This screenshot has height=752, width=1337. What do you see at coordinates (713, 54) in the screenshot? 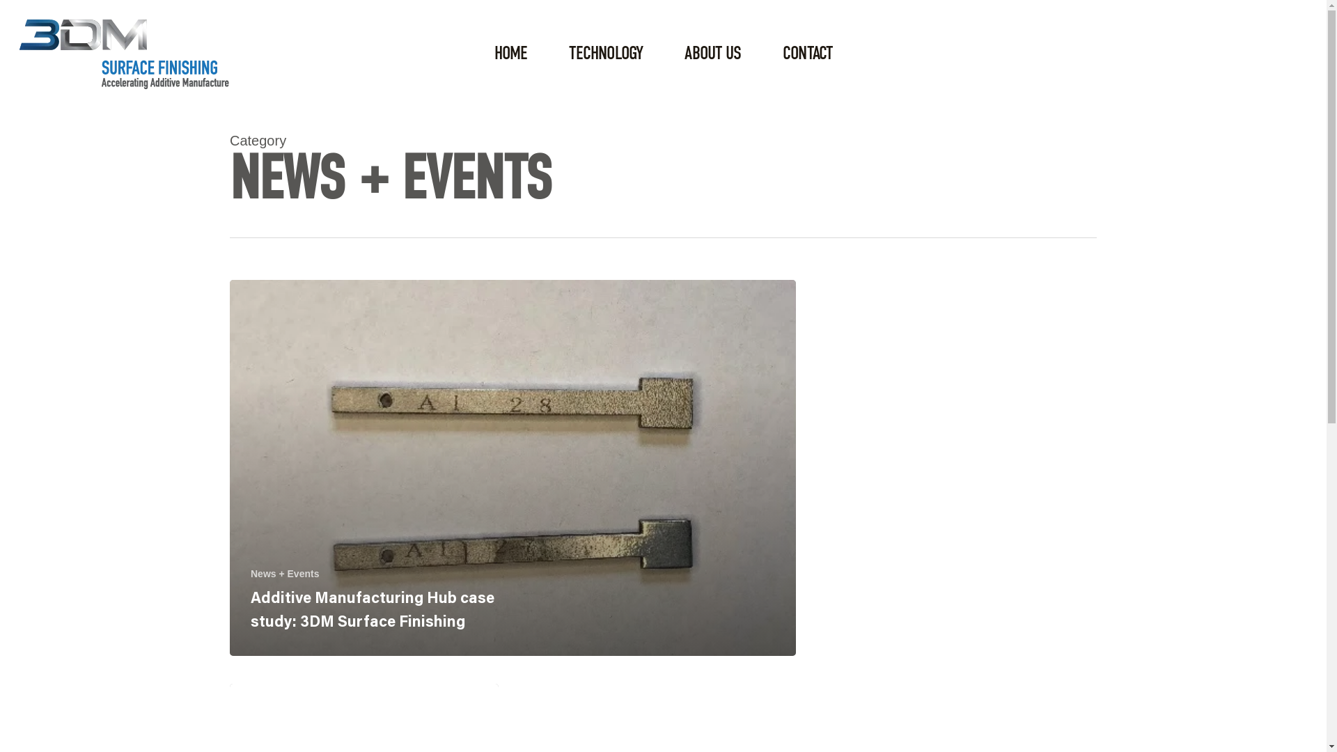
I see `ABOUT US` at bounding box center [713, 54].